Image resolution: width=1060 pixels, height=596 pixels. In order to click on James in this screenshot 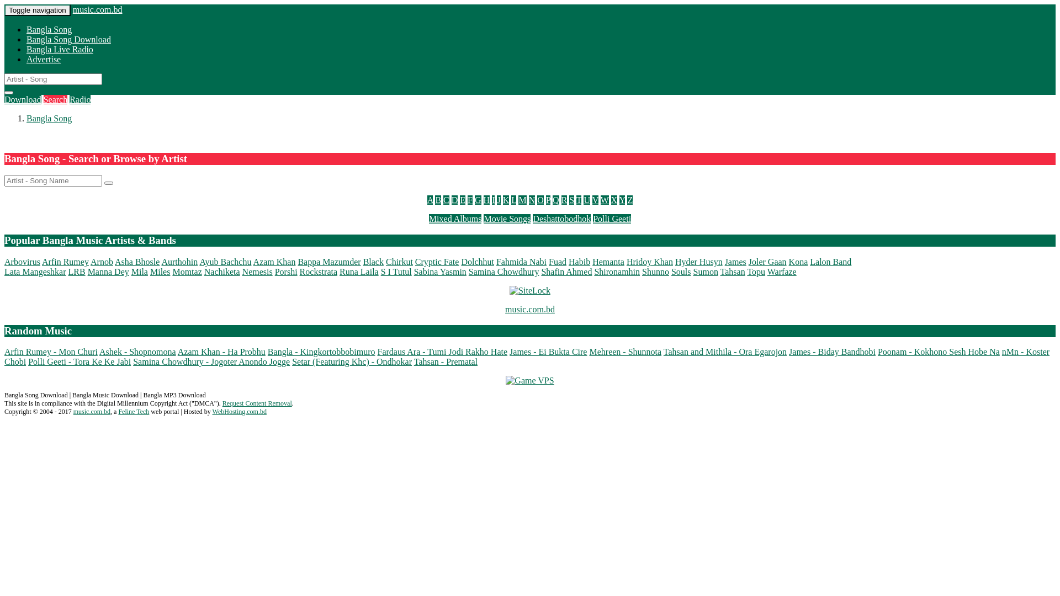, I will do `click(735, 262)`.